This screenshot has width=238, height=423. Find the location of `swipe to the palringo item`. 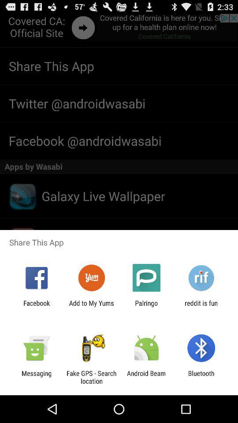

swipe to the palringo item is located at coordinates (146, 307).